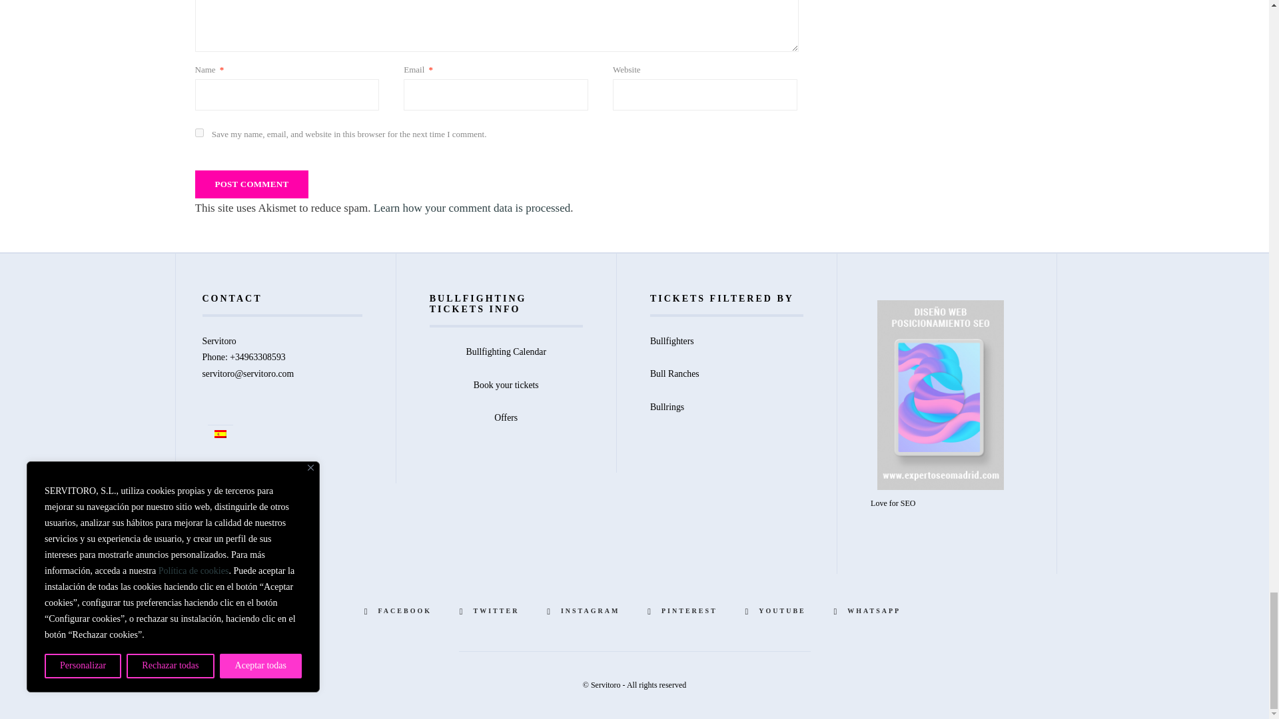 This screenshot has height=719, width=1279. Describe the element at coordinates (250, 184) in the screenshot. I see `Post Comment` at that location.